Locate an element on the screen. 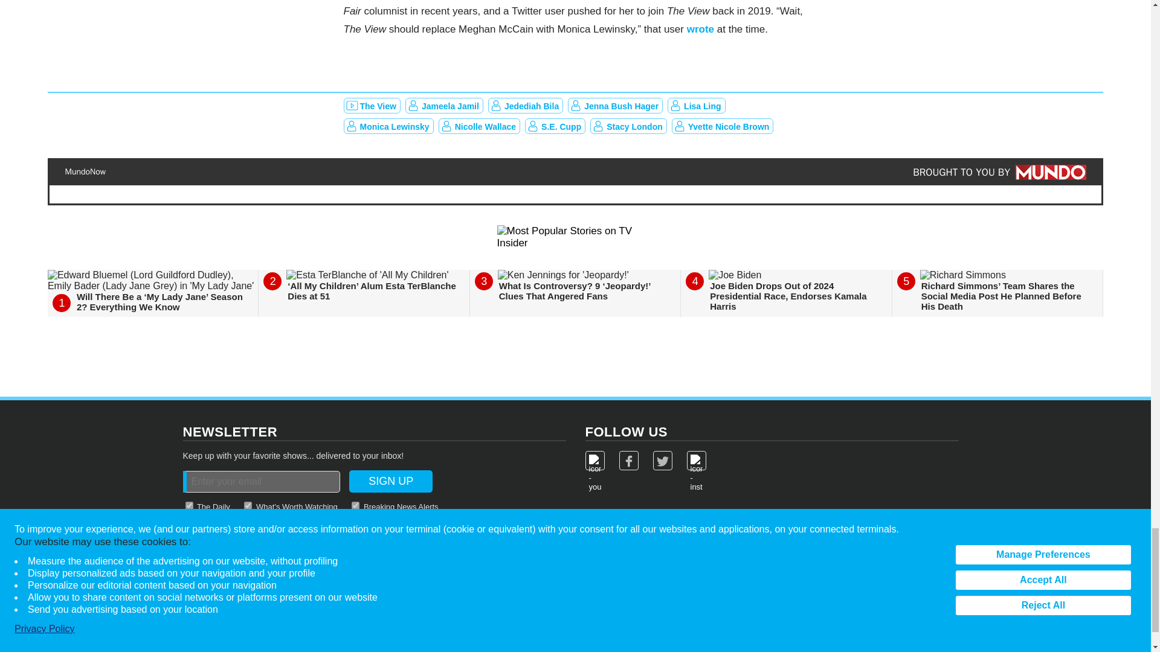 This screenshot has width=1160, height=652. SIGN UP is located at coordinates (390, 481).